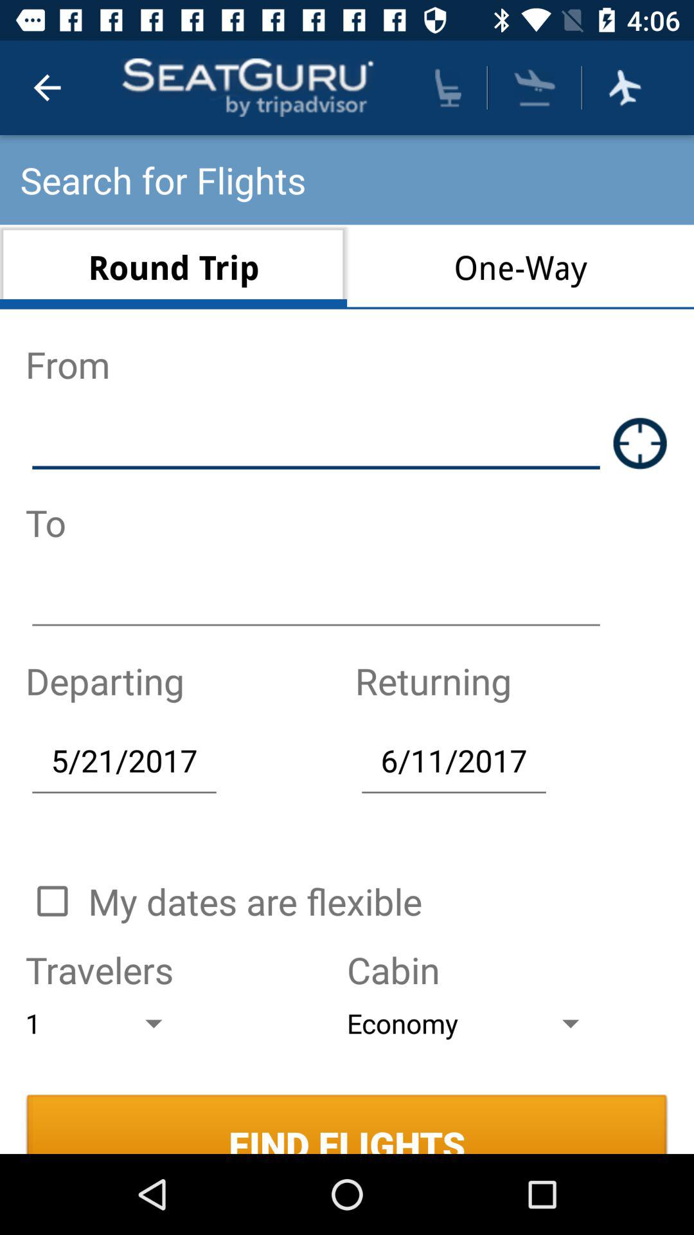 The image size is (694, 1235). Describe the element at coordinates (52, 901) in the screenshot. I see `select button` at that location.